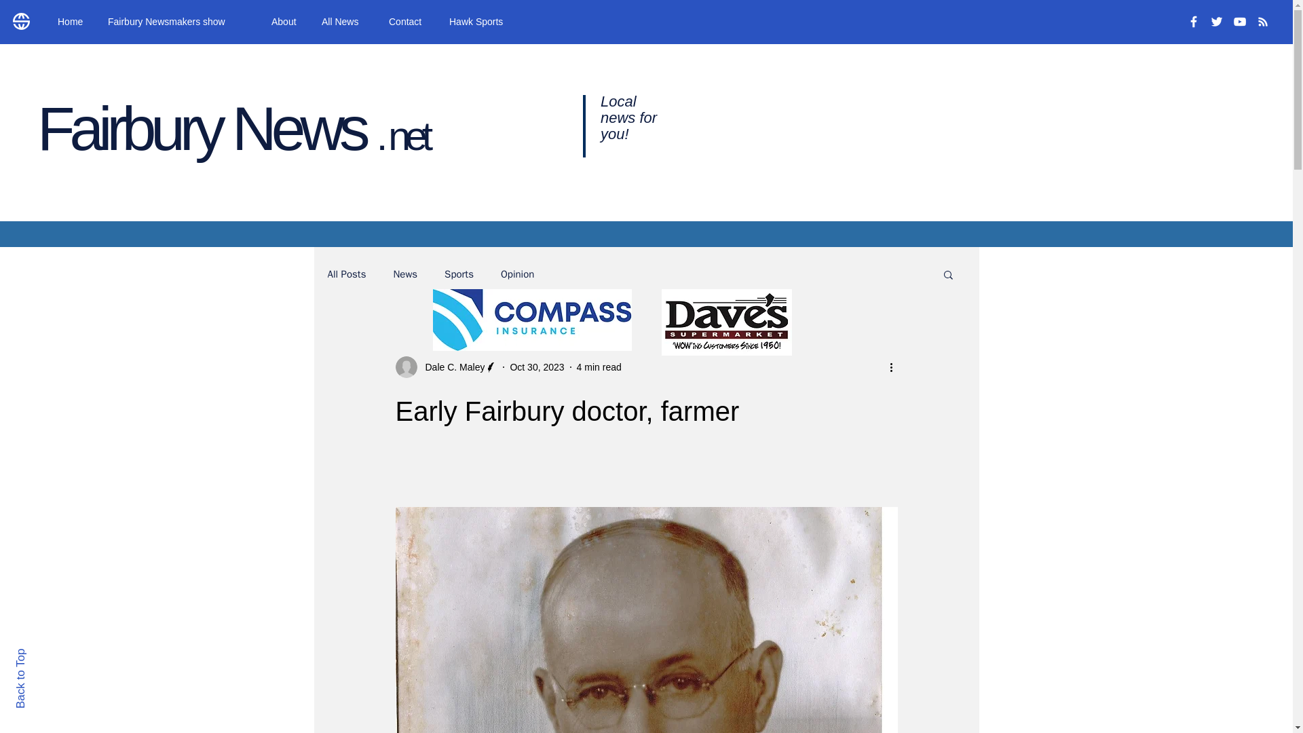  I want to click on Home, so click(72, 22).